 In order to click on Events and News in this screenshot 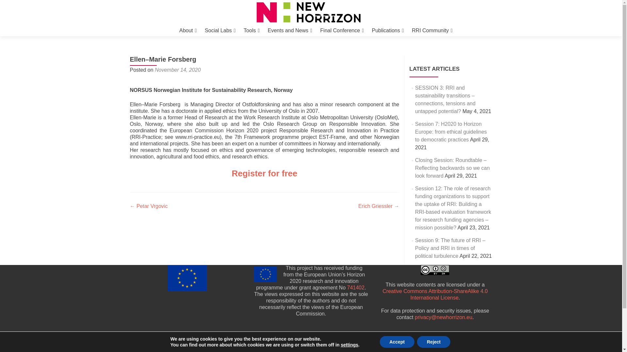, I will do `click(290, 30)`.